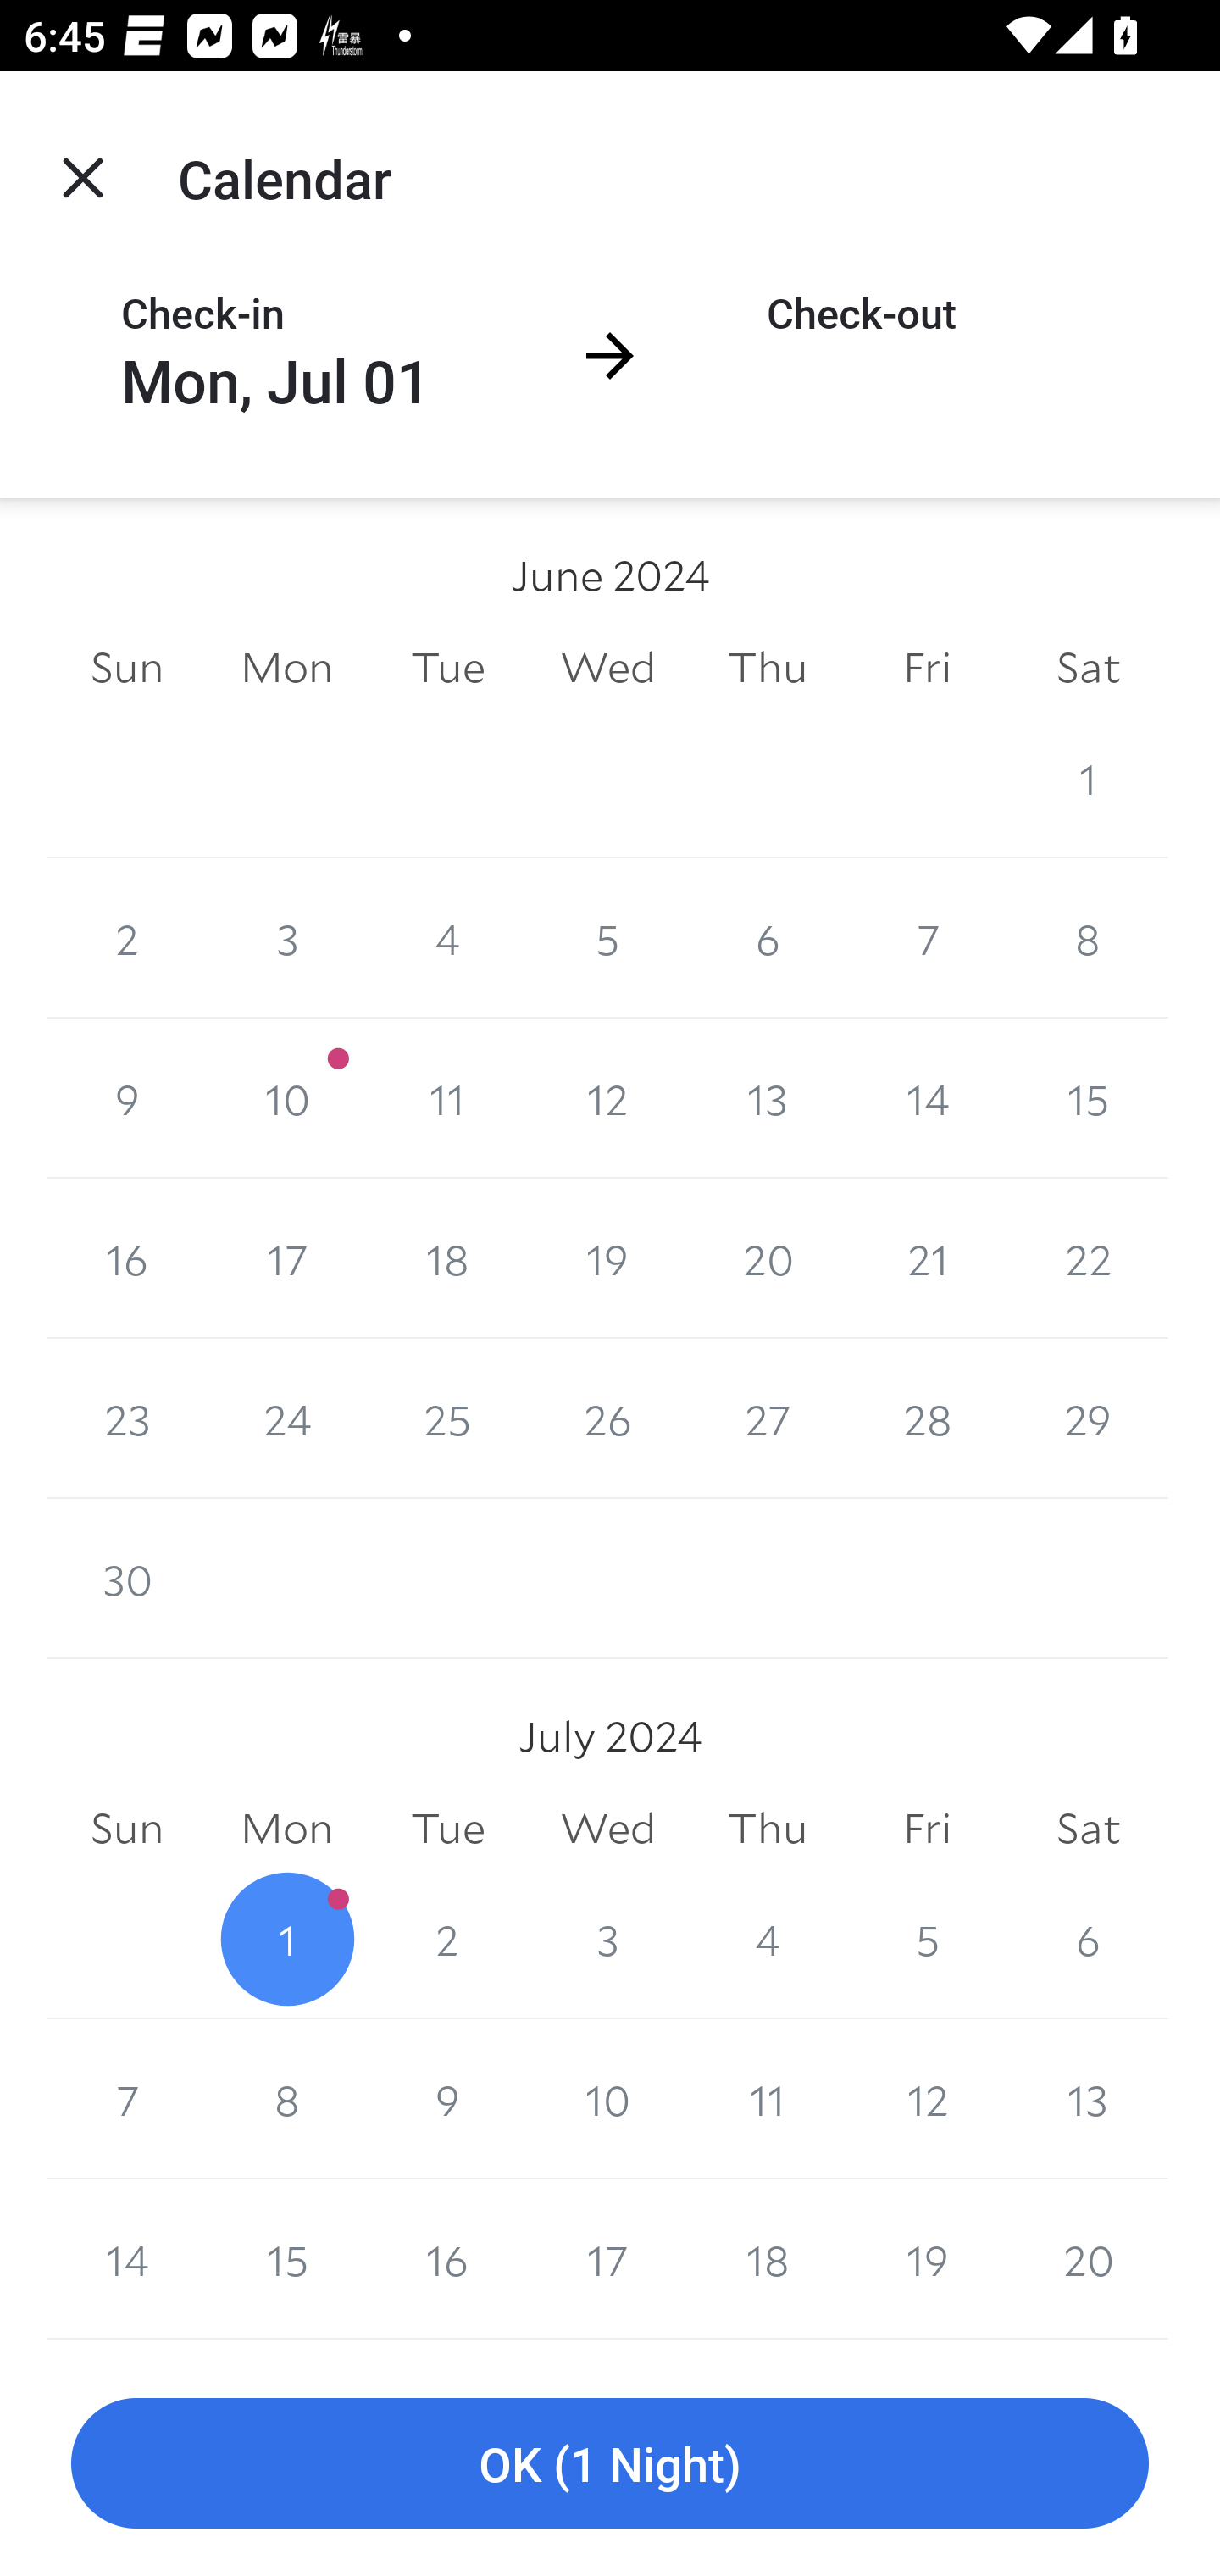 This screenshot has width=1220, height=2576. What do you see at coordinates (447, 1829) in the screenshot?
I see `Tue` at bounding box center [447, 1829].